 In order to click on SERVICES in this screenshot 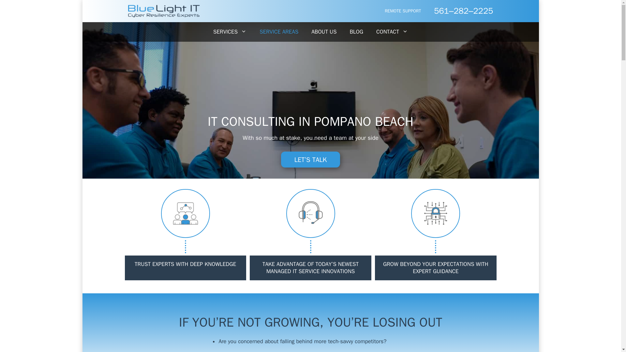, I will do `click(230, 32)`.